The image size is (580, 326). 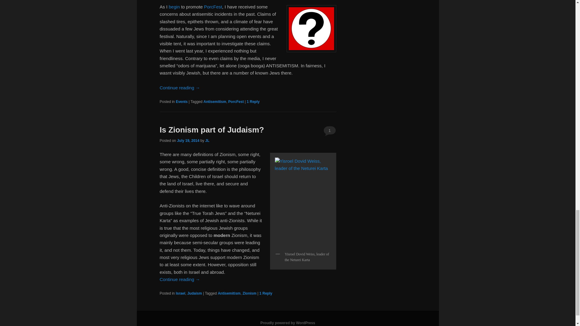 What do you see at coordinates (188, 141) in the screenshot?
I see `9:10 pm` at bounding box center [188, 141].